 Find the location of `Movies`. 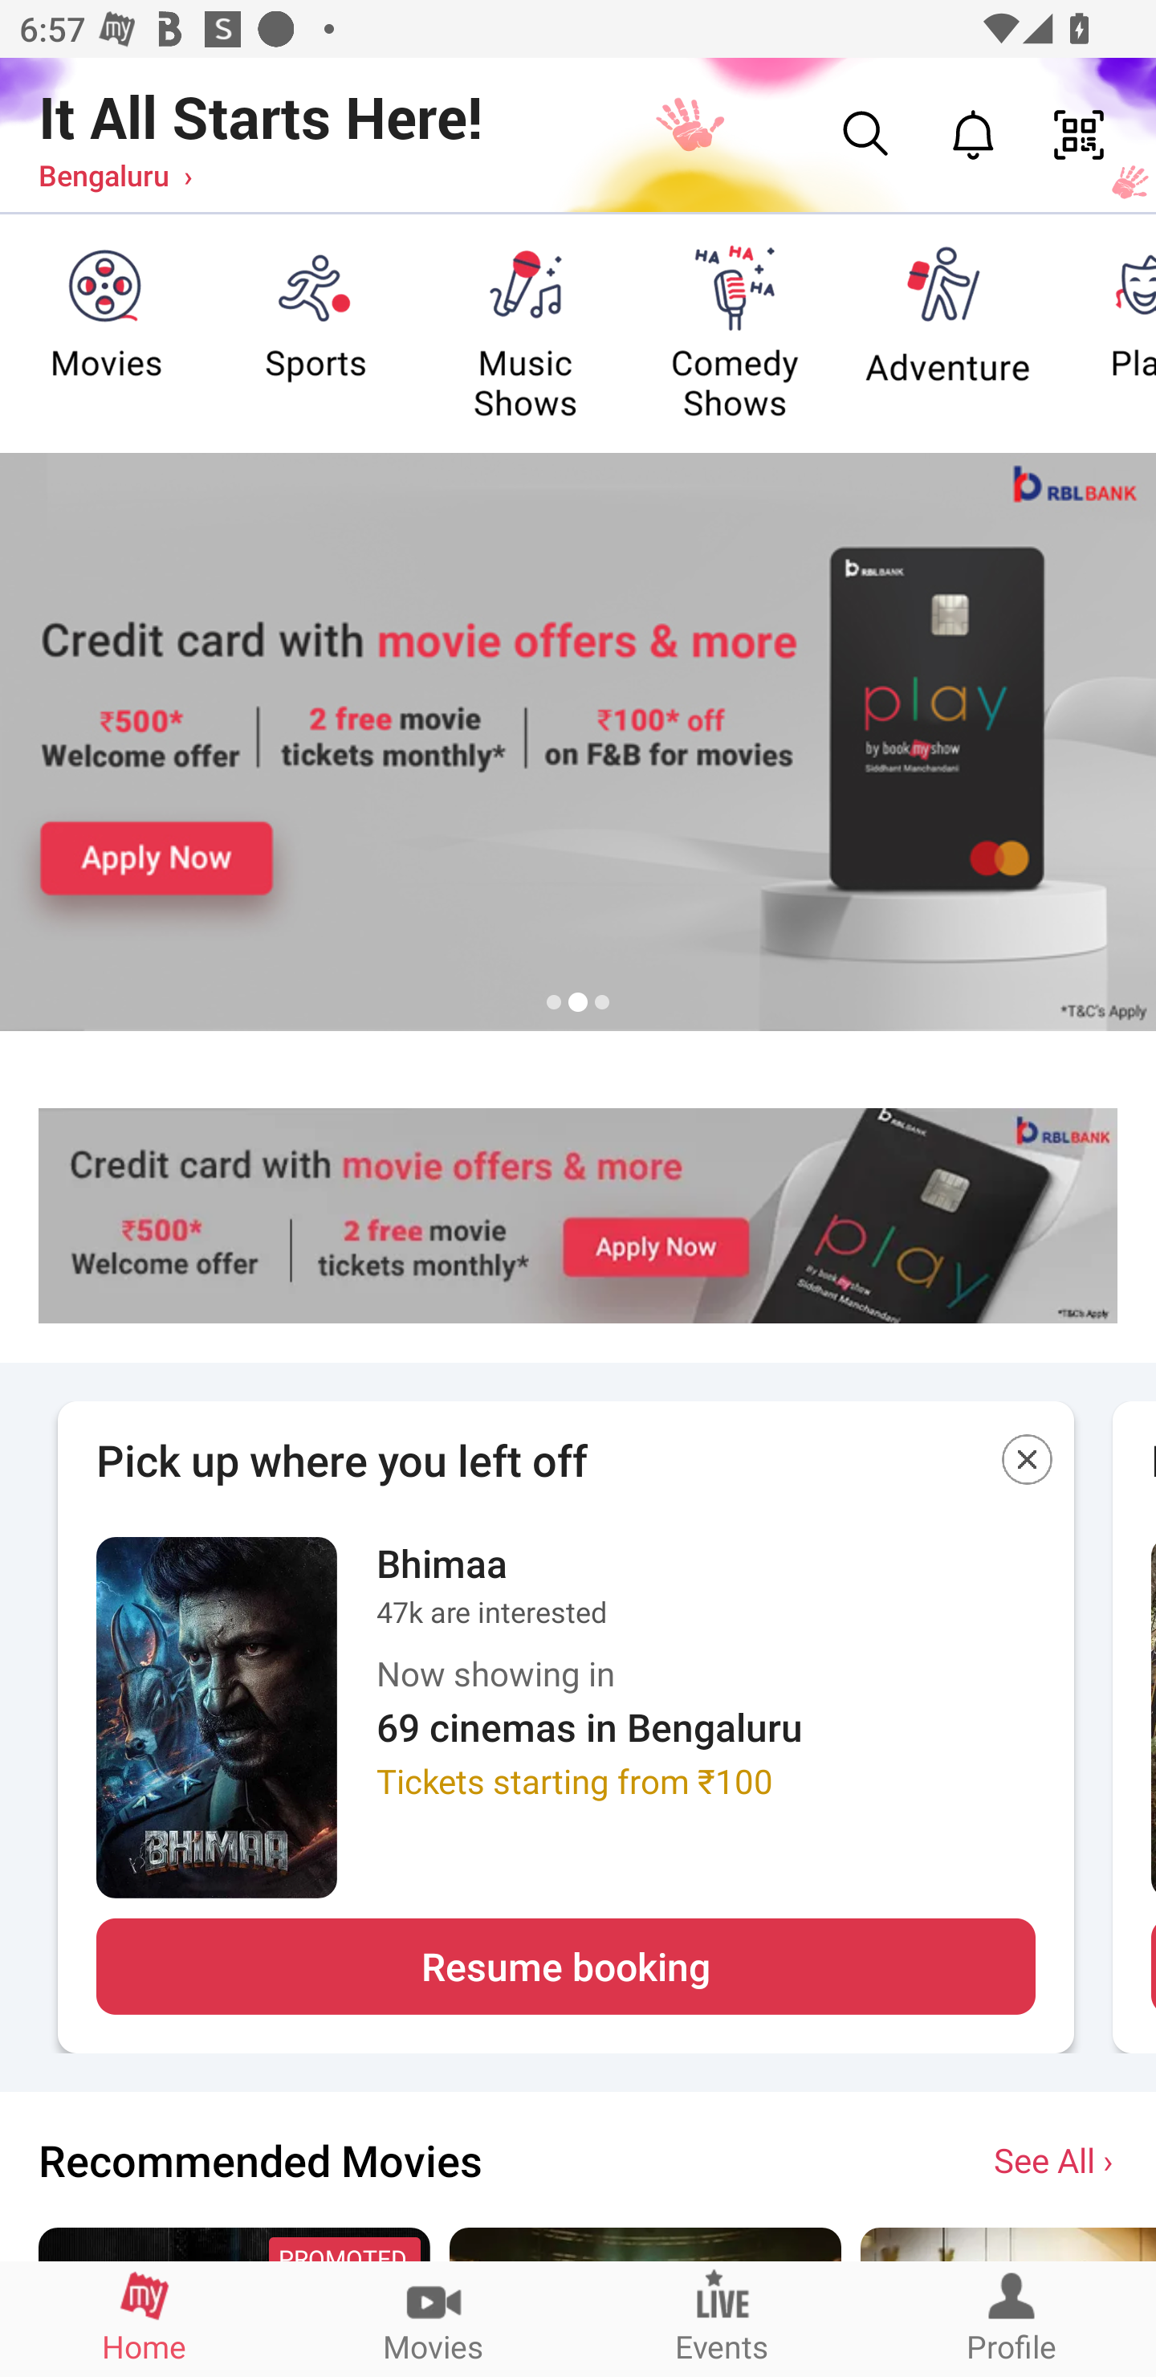

Movies is located at coordinates (433, 2318).